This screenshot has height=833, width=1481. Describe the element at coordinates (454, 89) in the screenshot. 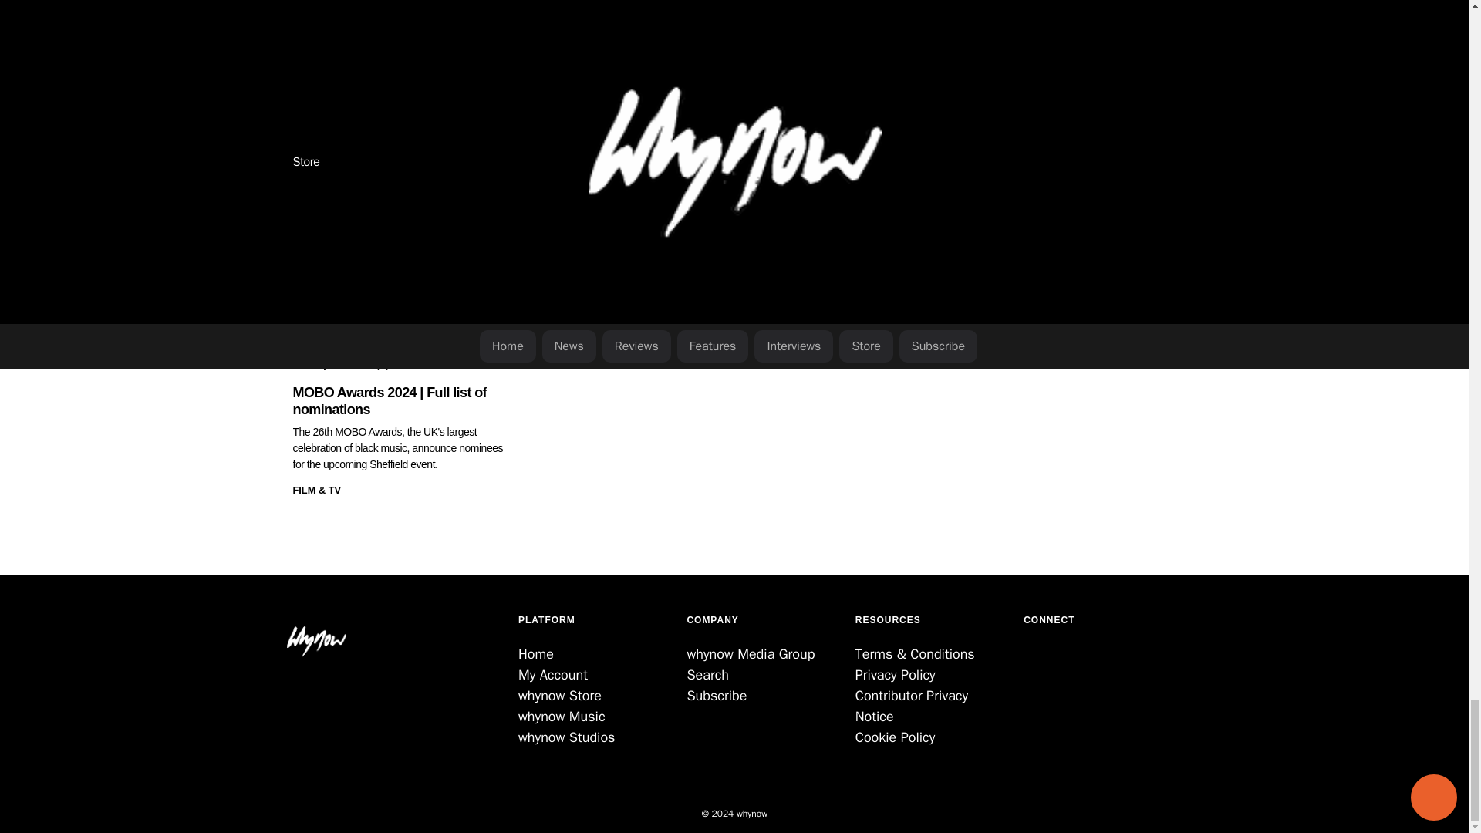

I see `People` at that location.